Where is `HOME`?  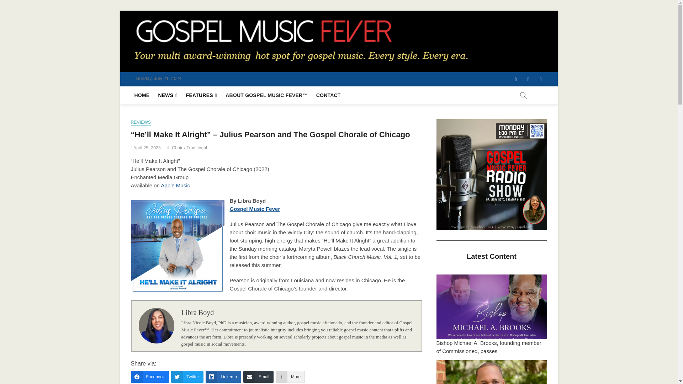
HOME is located at coordinates (142, 95).